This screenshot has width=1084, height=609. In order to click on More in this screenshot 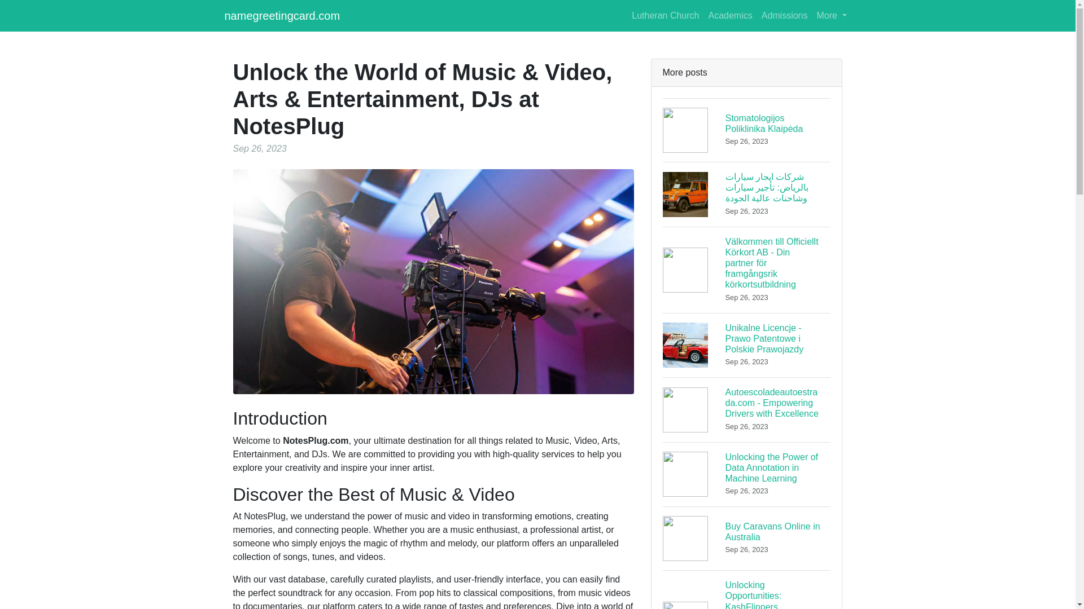, I will do `click(831, 15)`.